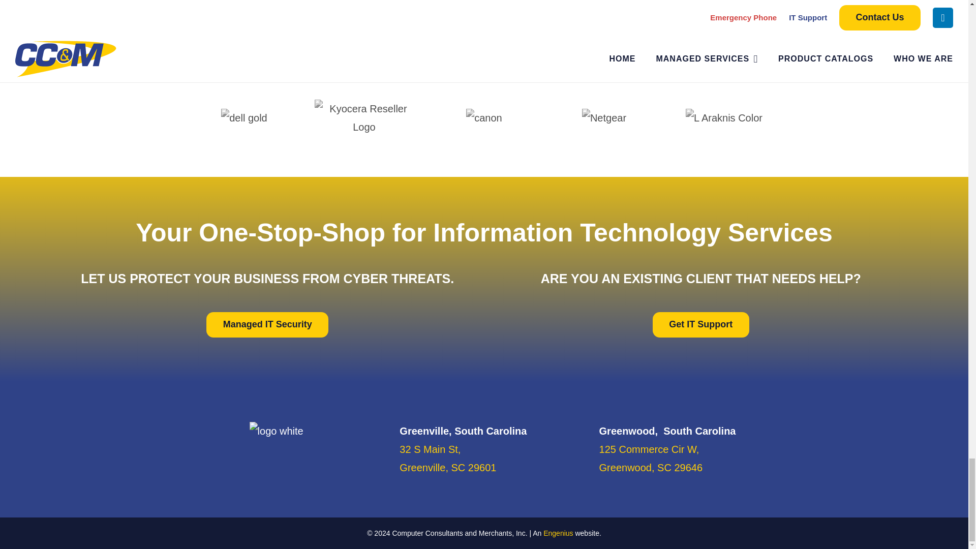 The image size is (976, 549). What do you see at coordinates (701, 325) in the screenshot?
I see `Managed IT Security` at bounding box center [701, 325].